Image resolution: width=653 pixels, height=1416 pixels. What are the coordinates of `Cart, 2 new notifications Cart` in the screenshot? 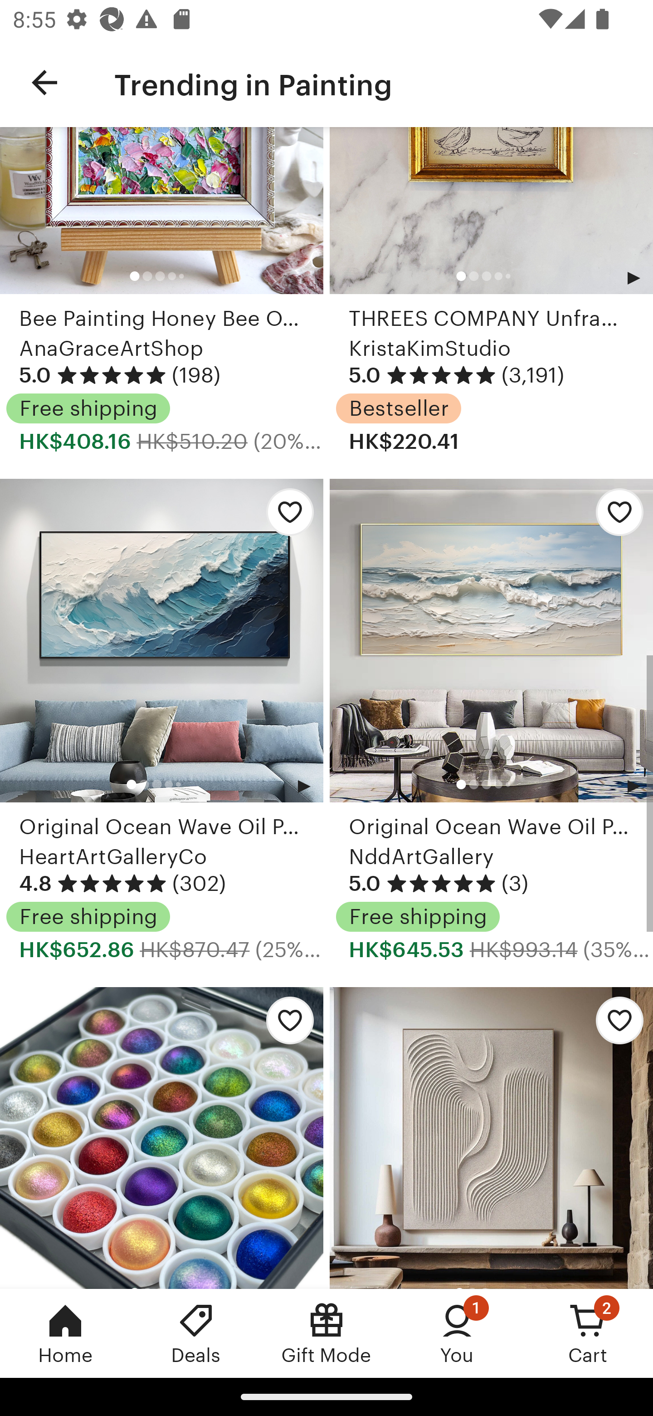 It's located at (588, 1333).